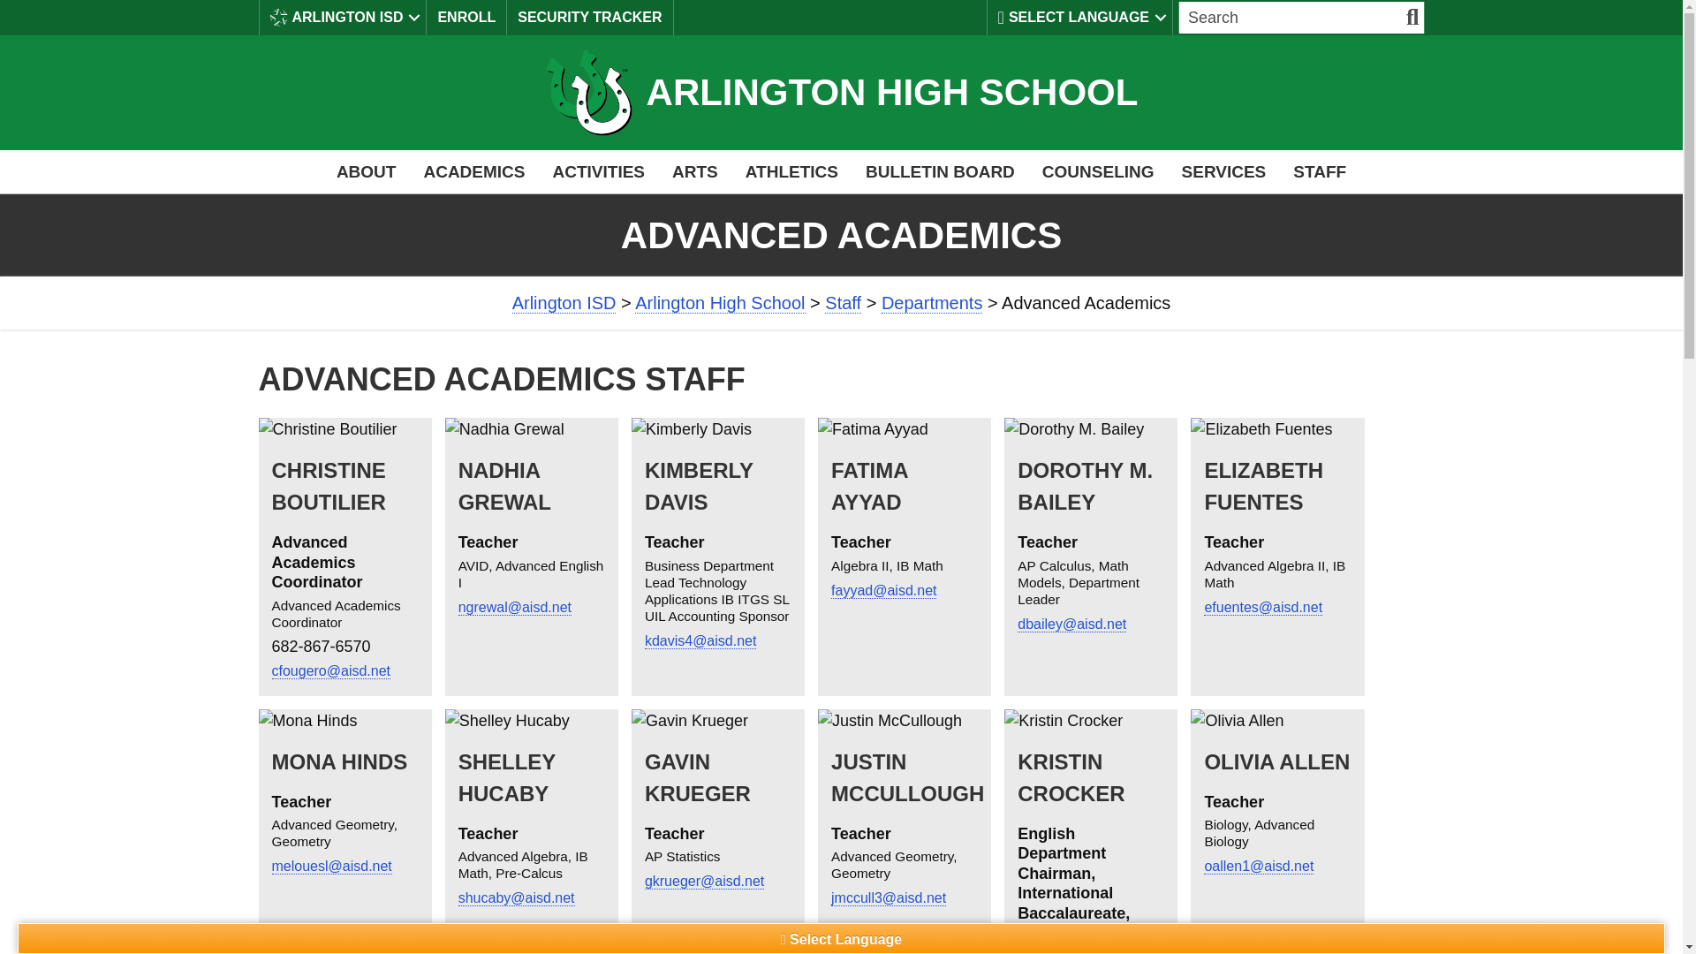 The image size is (1696, 954). What do you see at coordinates (589, 18) in the screenshot?
I see `SECURITY TRACKER` at bounding box center [589, 18].